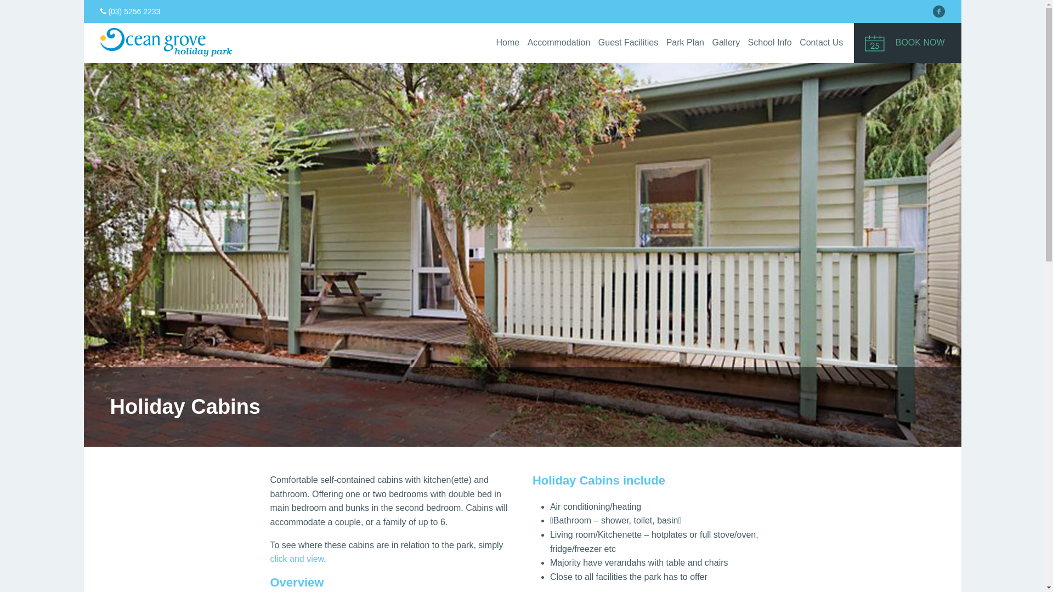 This screenshot has height=592, width=1053. Describe the element at coordinates (770, 43) in the screenshot. I see `School Info` at that location.